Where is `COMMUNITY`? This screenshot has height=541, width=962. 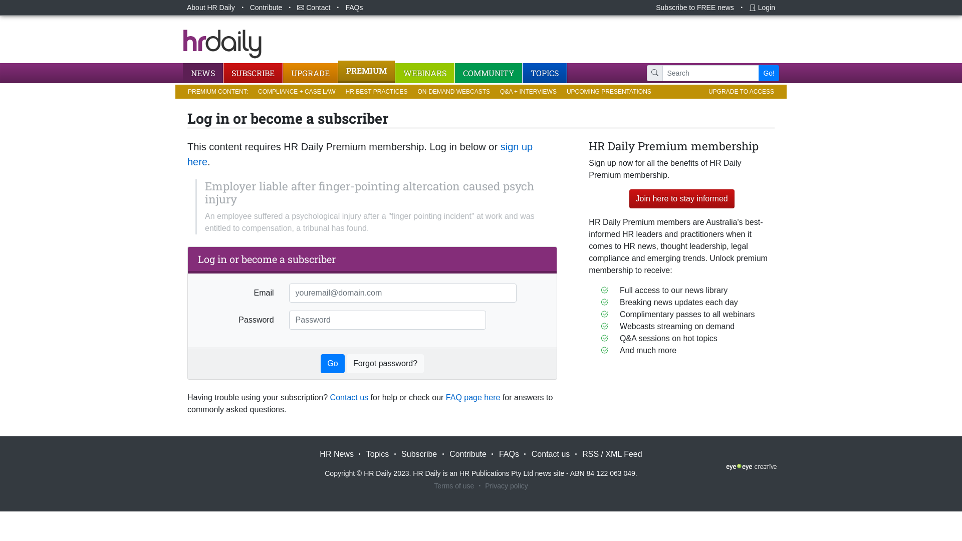 COMMUNITY is located at coordinates (489, 73).